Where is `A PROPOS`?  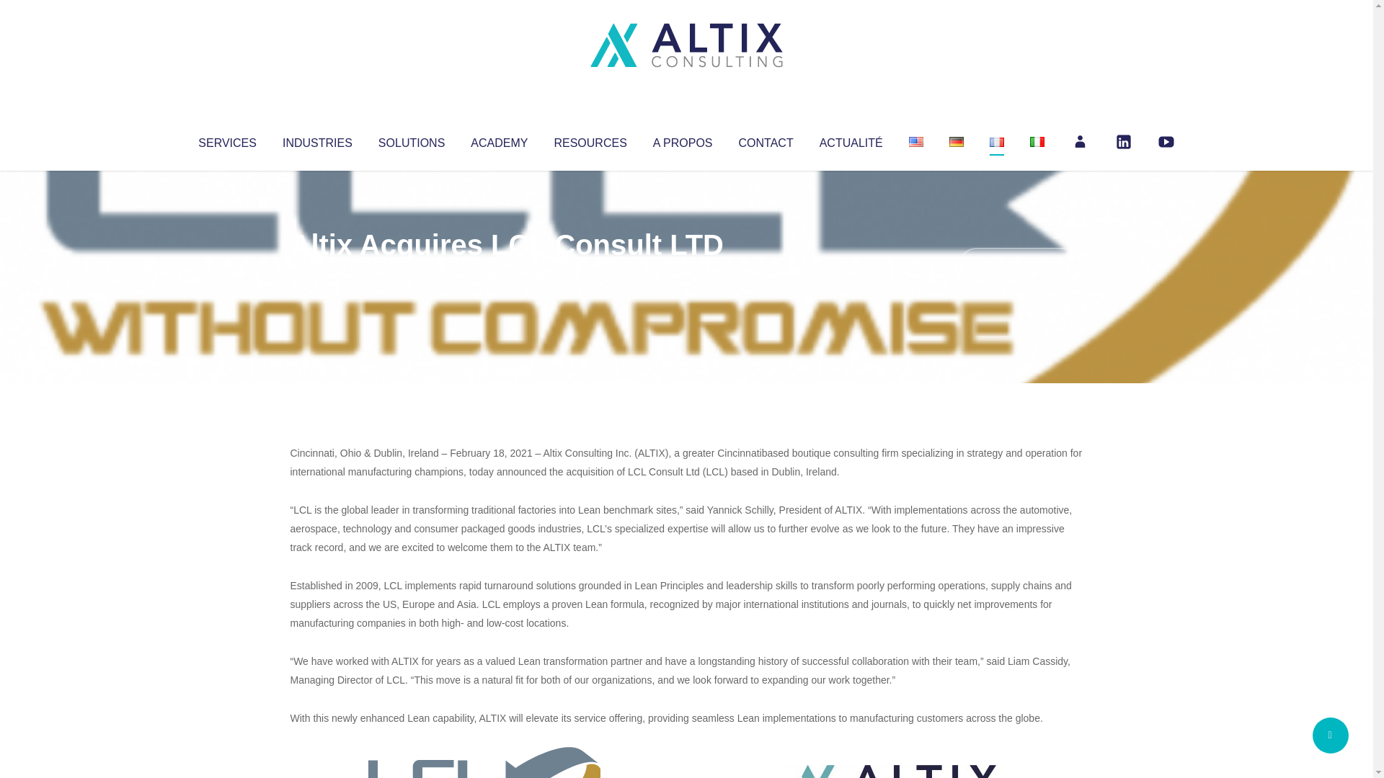
A PROPOS is located at coordinates (683, 140).